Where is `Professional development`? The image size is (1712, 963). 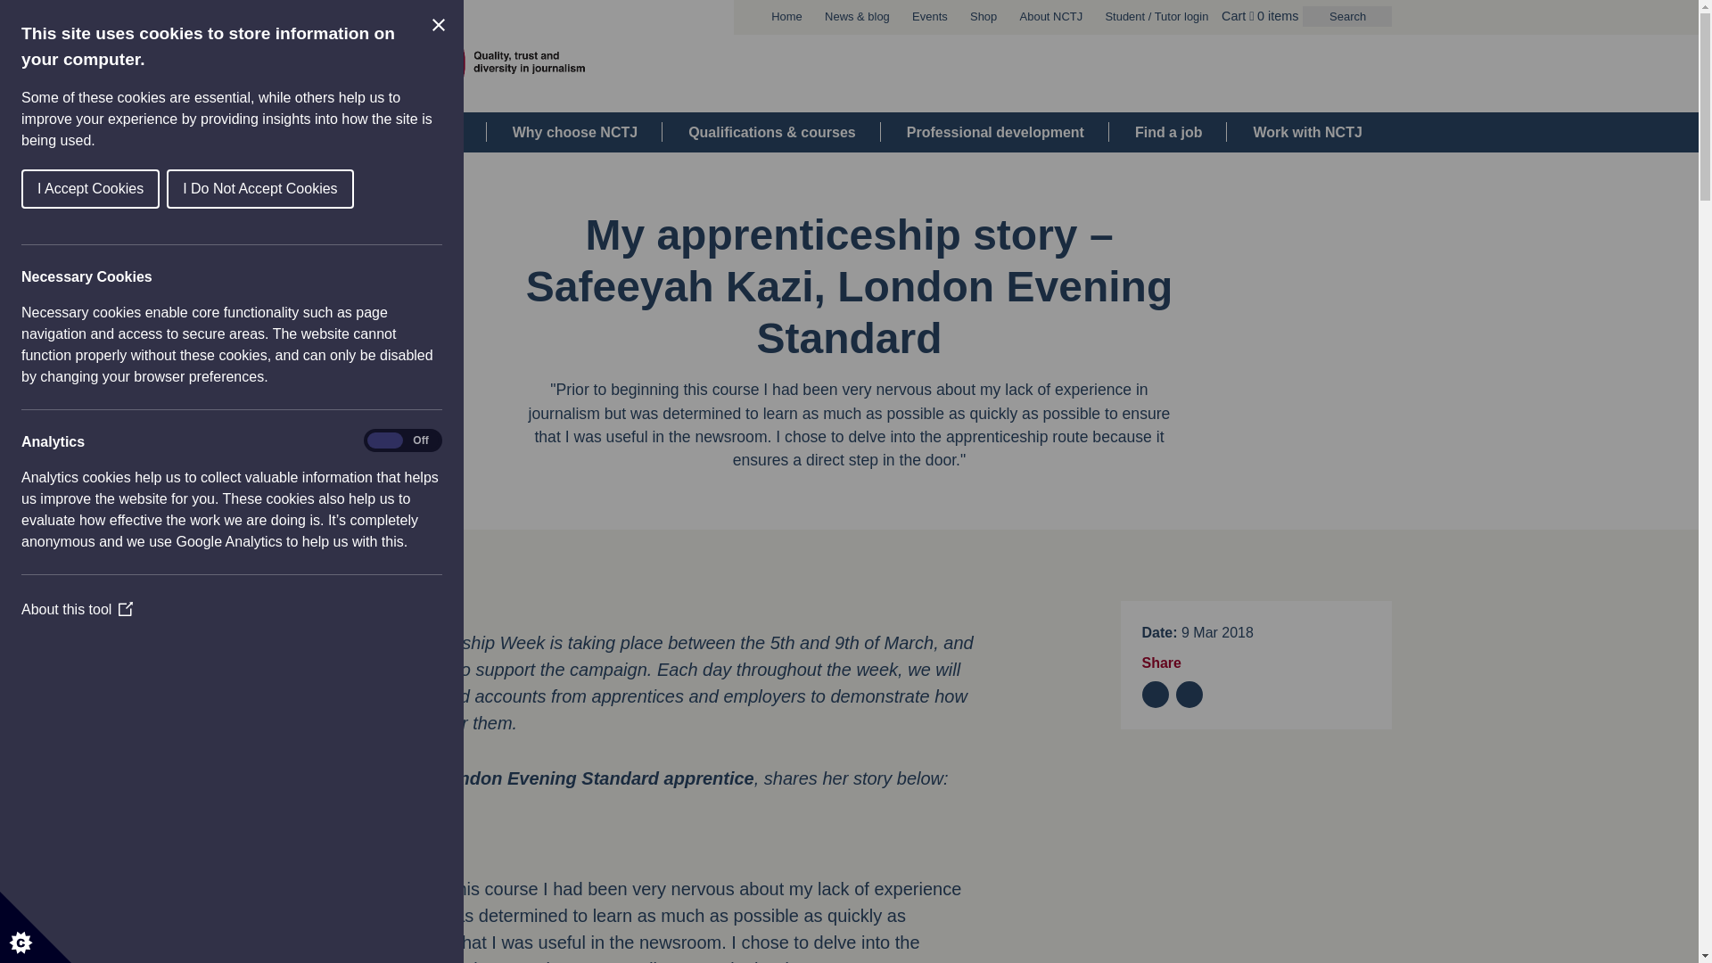 Professional development is located at coordinates (995, 132).